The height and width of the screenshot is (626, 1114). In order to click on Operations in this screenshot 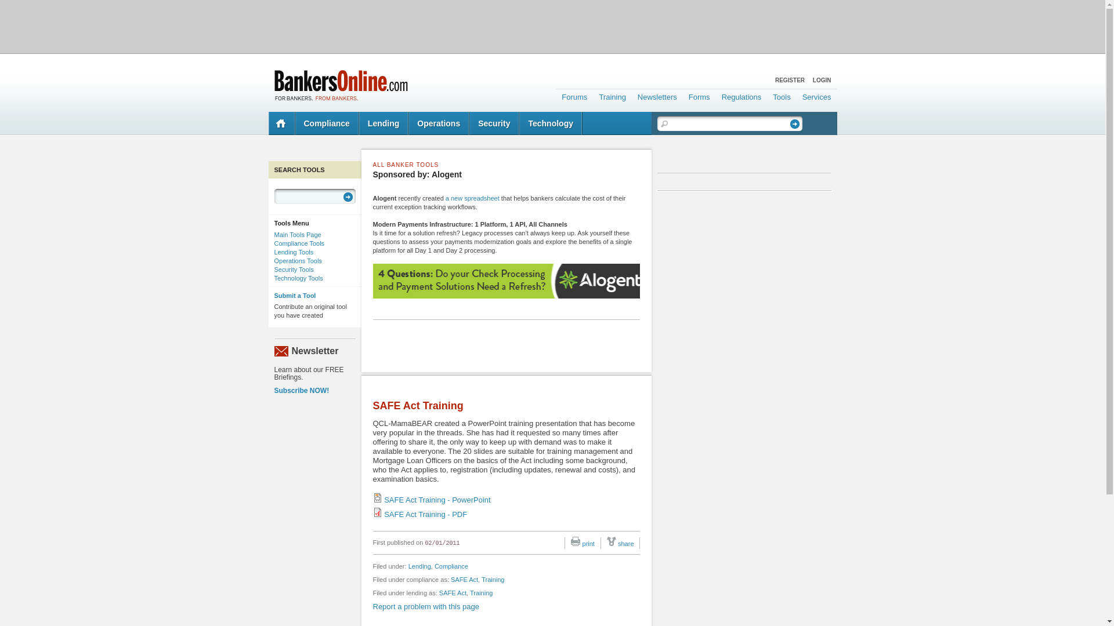, I will do `click(439, 123)`.